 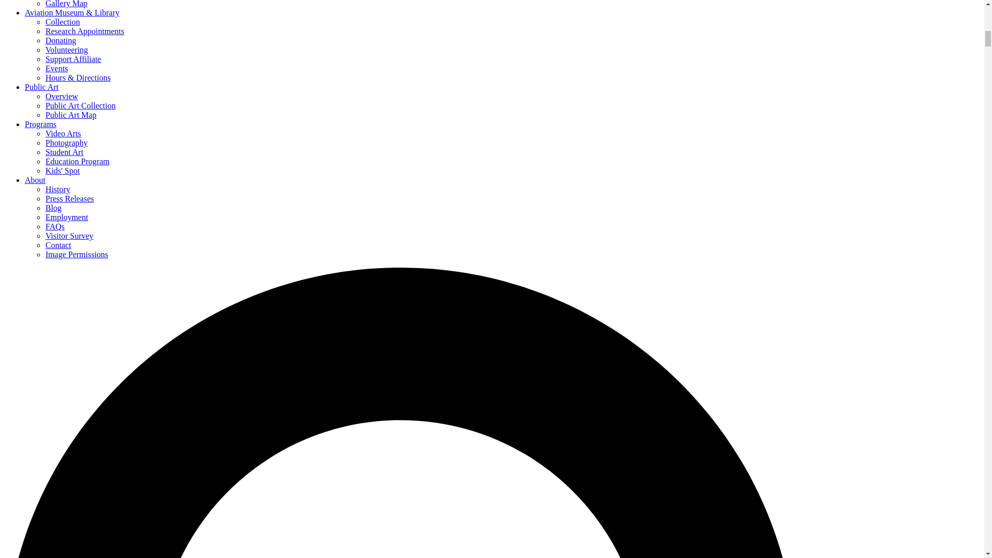 What do you see at coordinates (57, 68) in the screenshot?
I see `Events` at bounding box center [57, 68].